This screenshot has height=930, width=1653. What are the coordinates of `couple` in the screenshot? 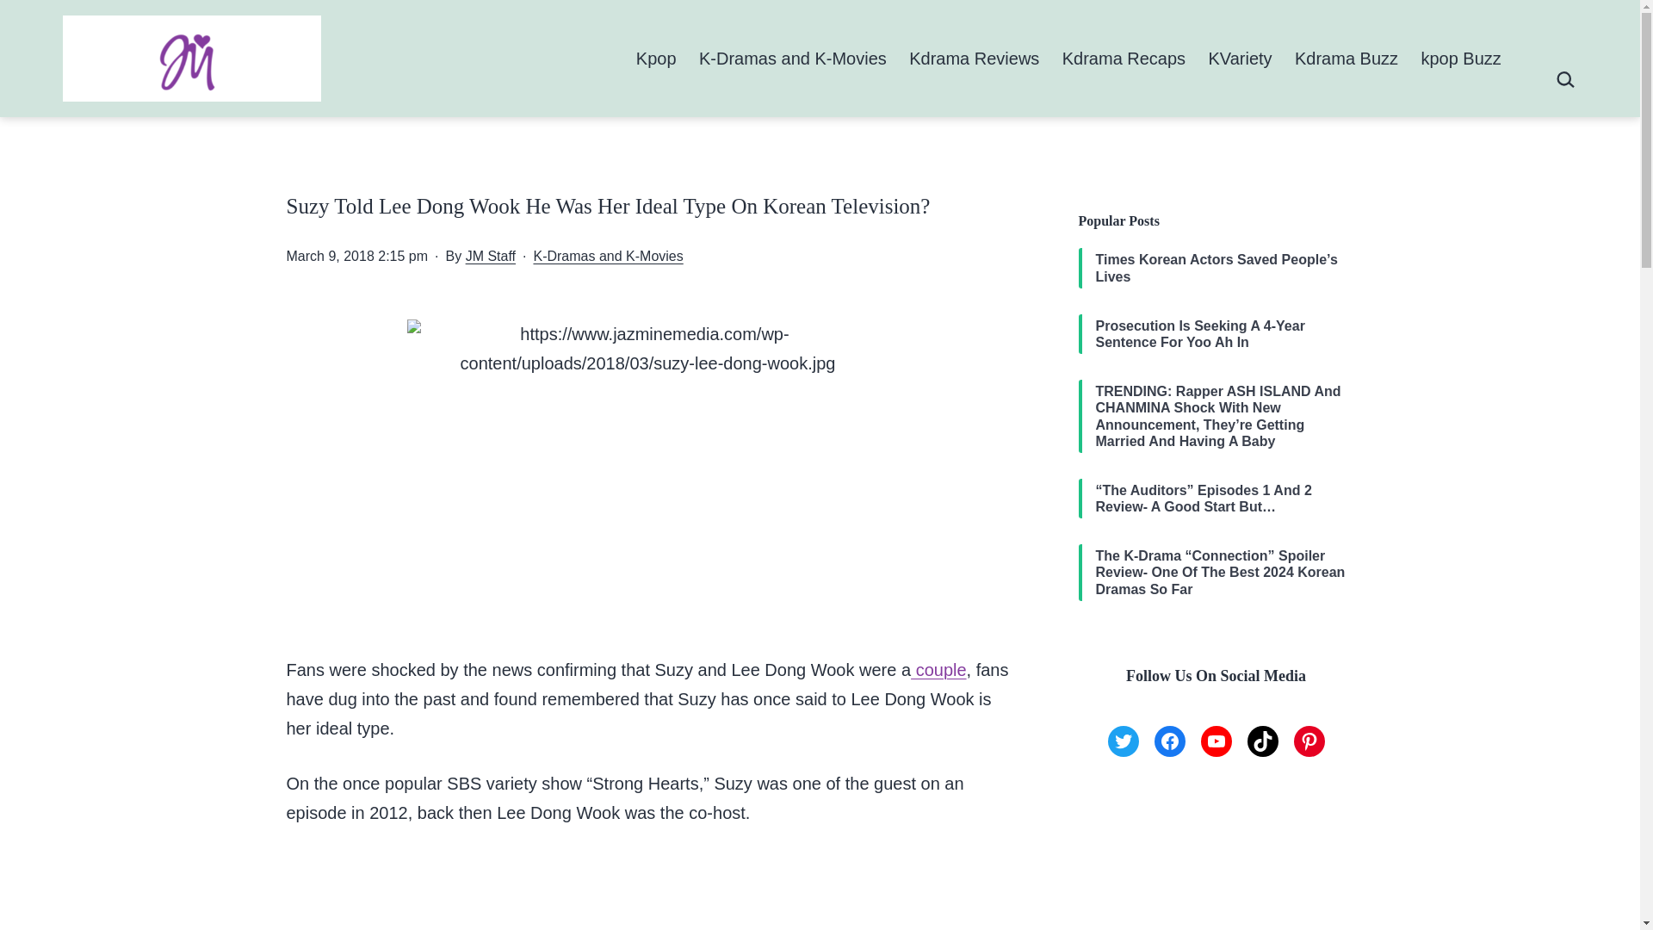 It's located at (938, 670).